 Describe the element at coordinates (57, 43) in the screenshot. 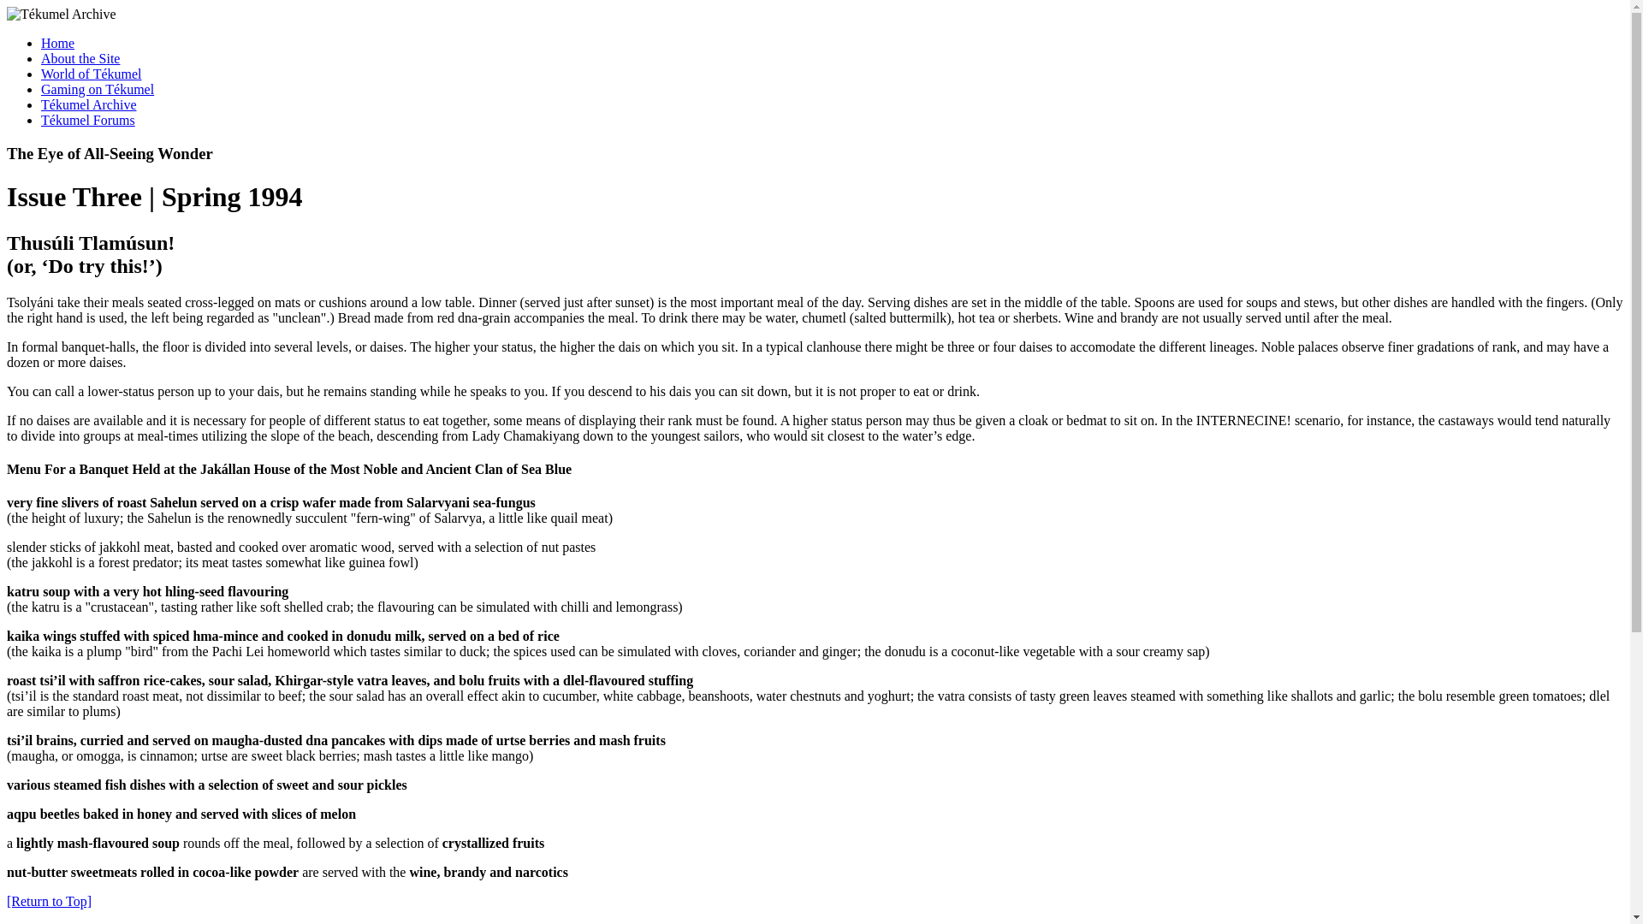

I see `Home` at that location.